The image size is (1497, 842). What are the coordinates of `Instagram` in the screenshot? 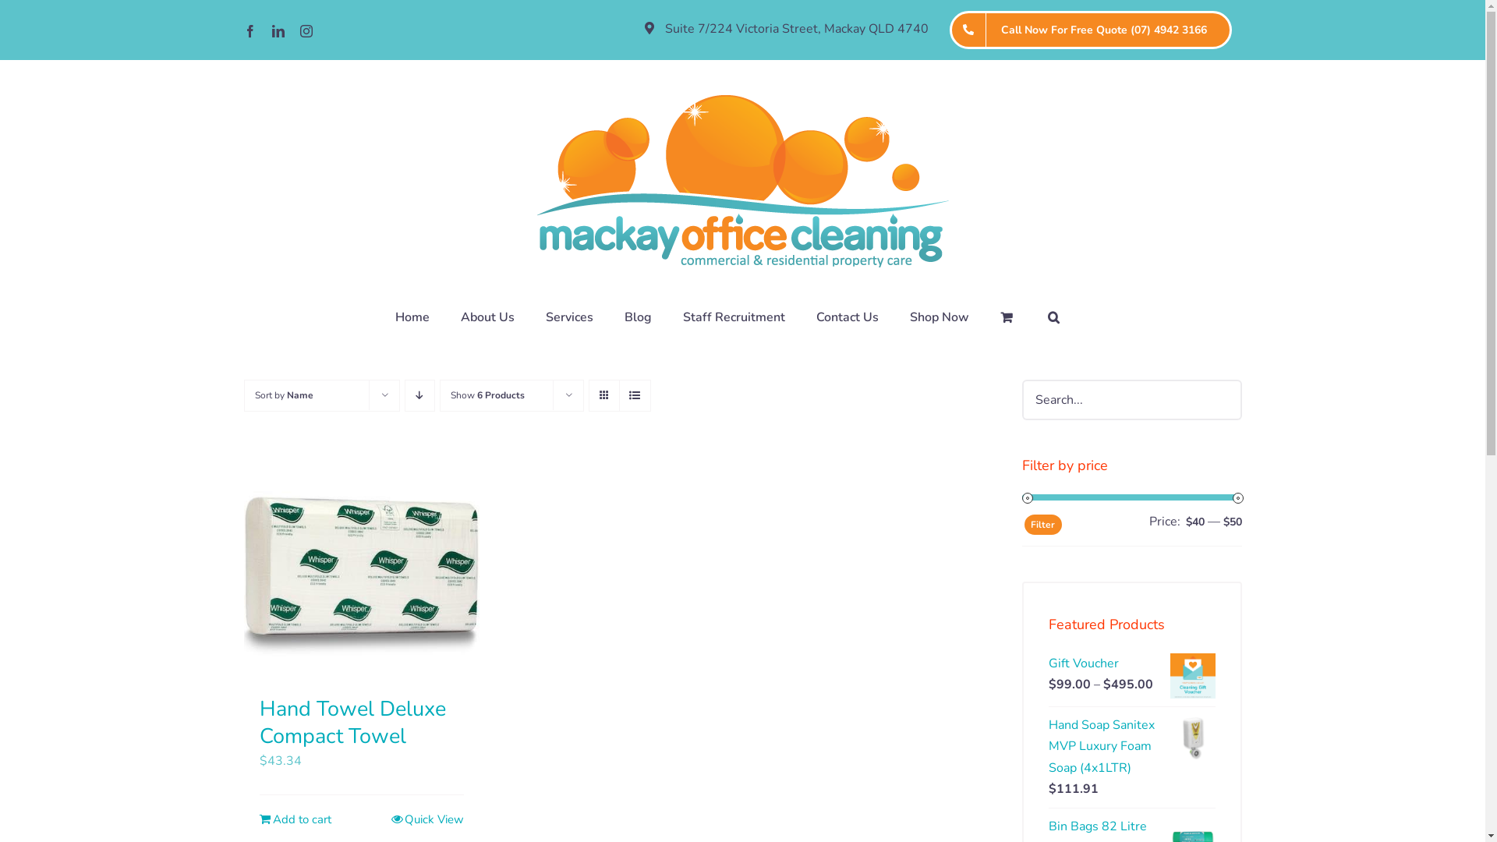 It's located at (306, 31).